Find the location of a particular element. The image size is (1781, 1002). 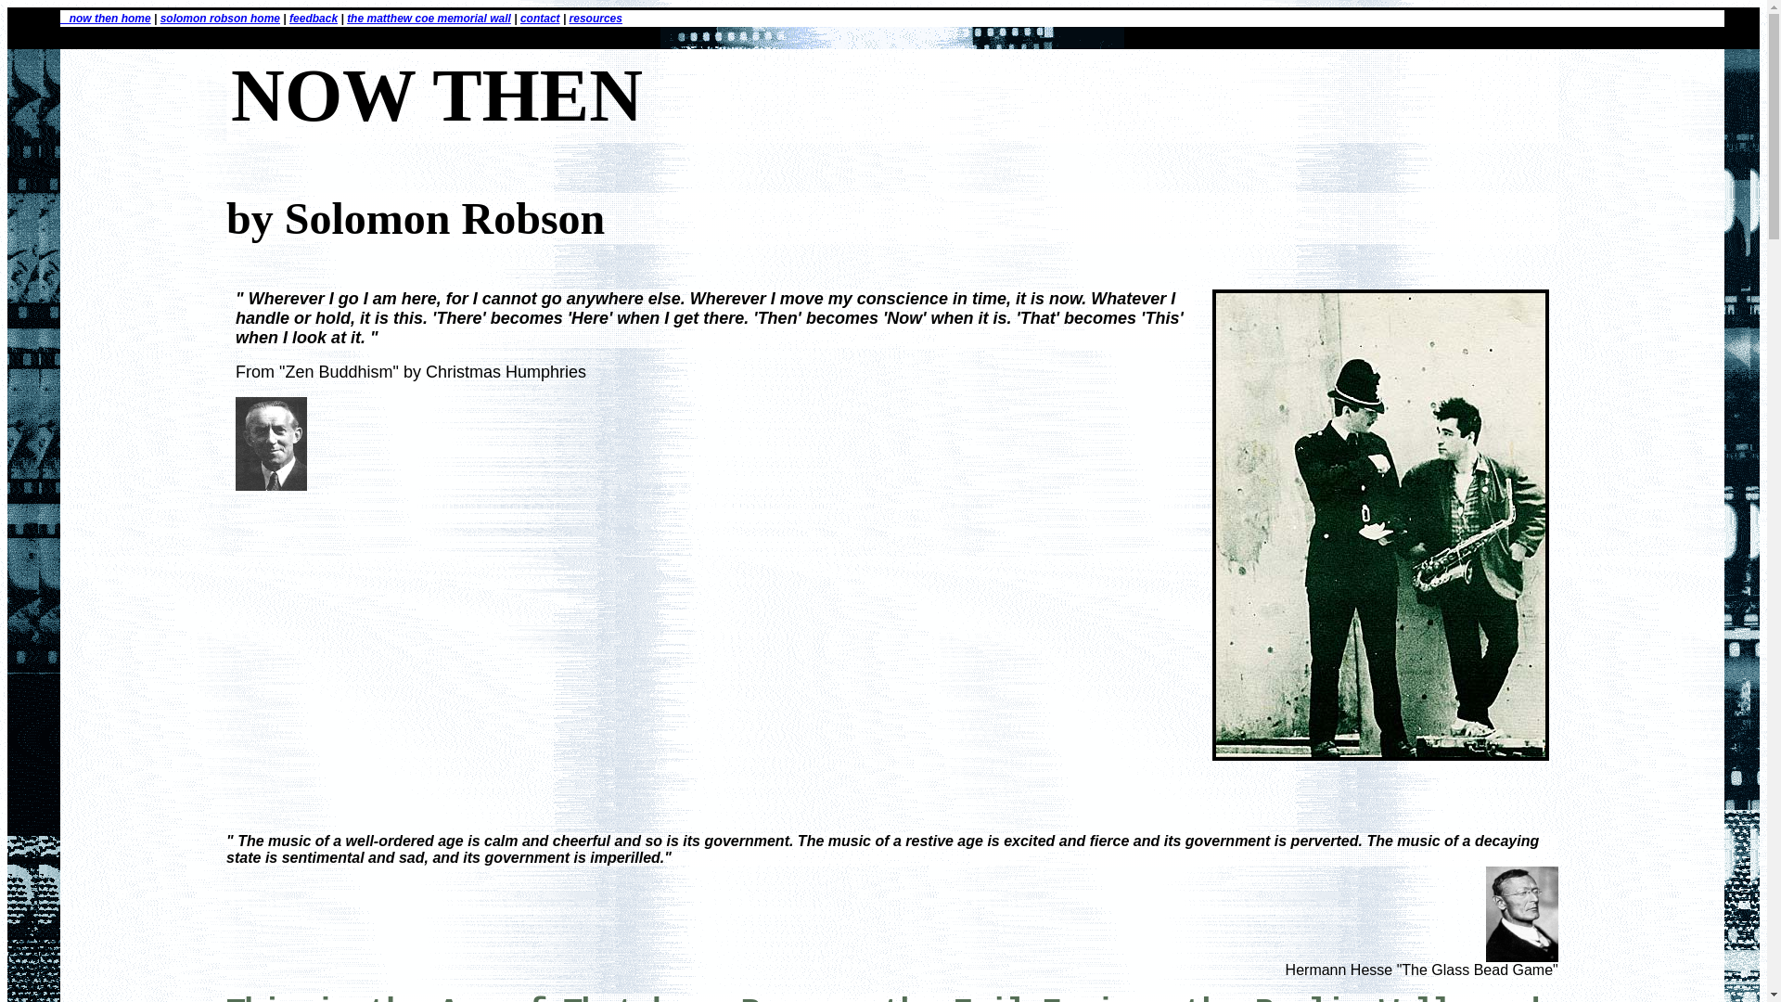

solomon robson home is located at coordinates (219, 19).